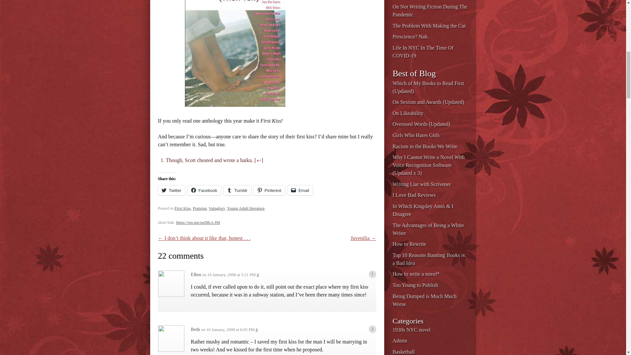 This screenshot has width=631, height=355. Describe the element at coordinates (269, 190) in the screenshot. I see `Click to share on Pinterest` at that location.